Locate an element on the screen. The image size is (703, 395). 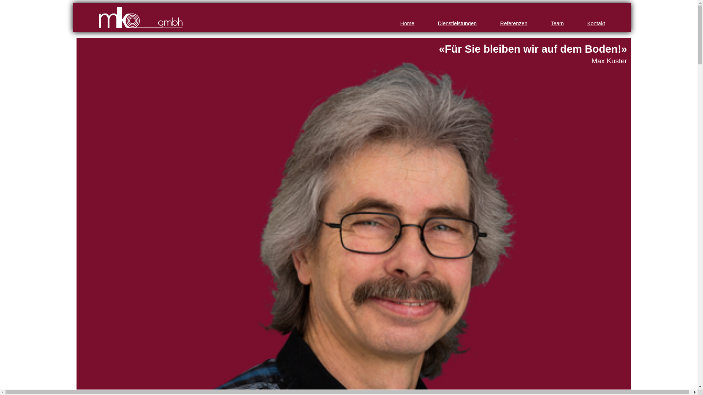
Dienstleistungen is located at coordinates (457, 23).